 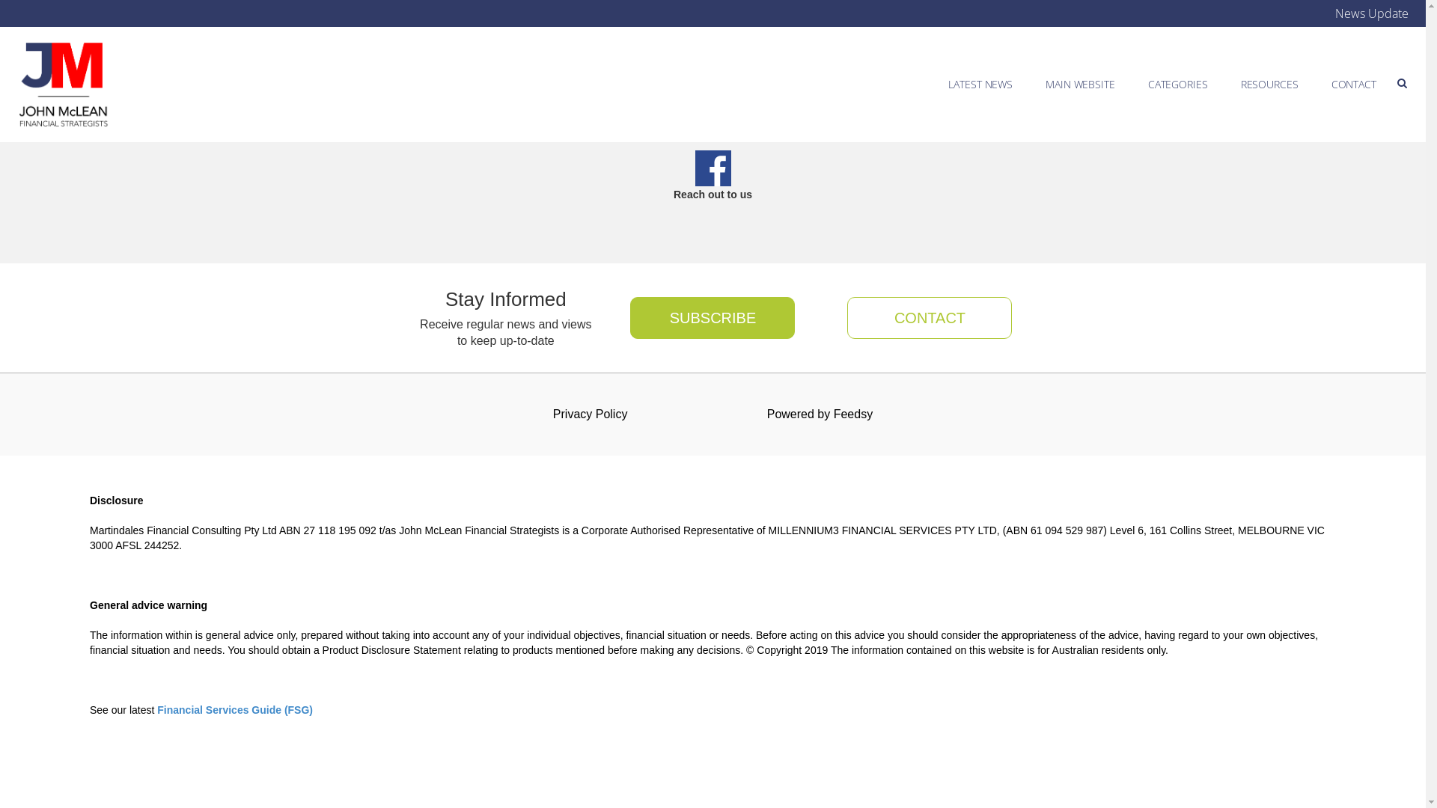 I want to click on Privacy Policy, so click(x=591, y=414).